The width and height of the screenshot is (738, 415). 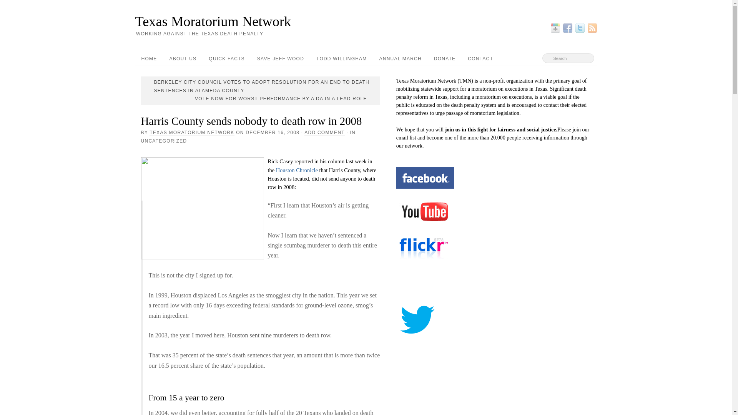 I want to click on ABOUT US, so click(x=183, y=58).